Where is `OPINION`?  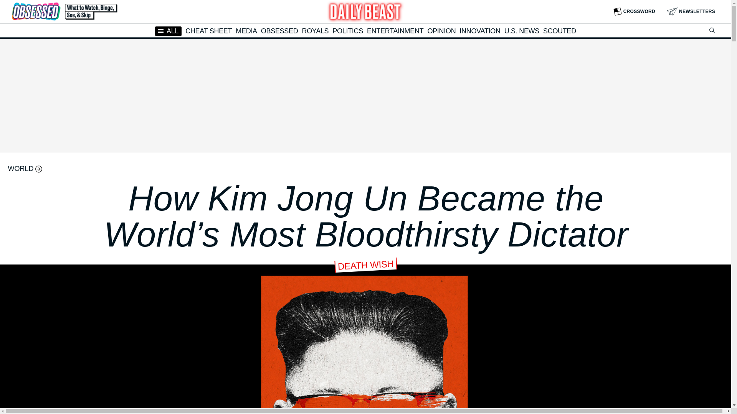 OPINION is located at coordinates (441, 31).